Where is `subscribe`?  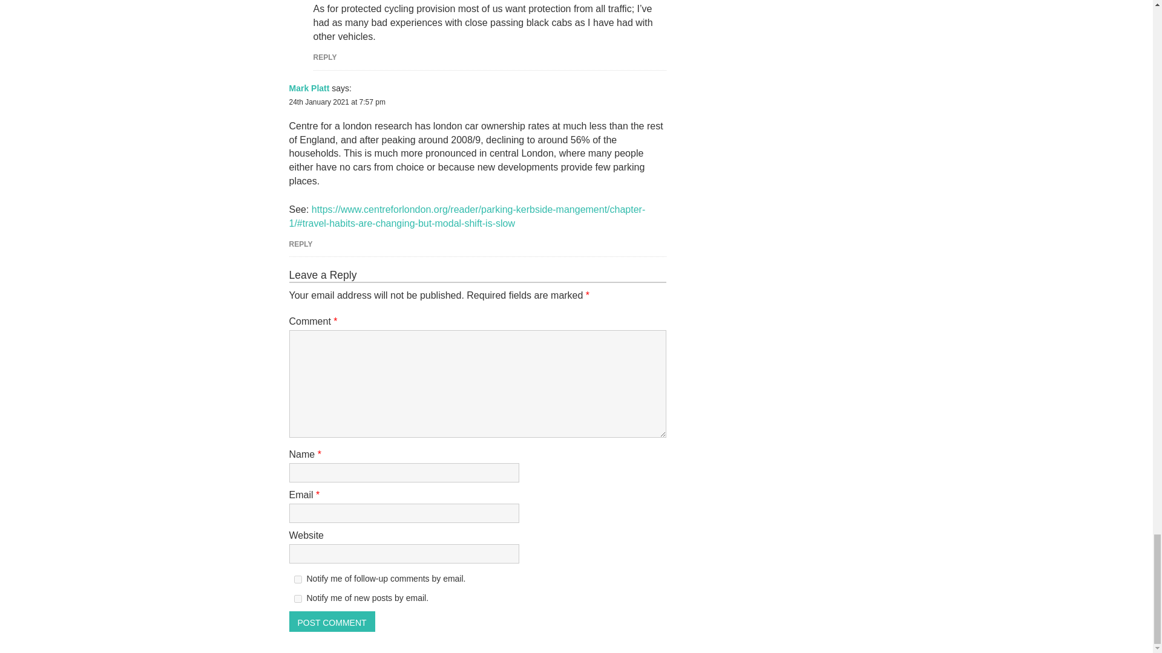 subscribe is located at coordinates (298, 579).